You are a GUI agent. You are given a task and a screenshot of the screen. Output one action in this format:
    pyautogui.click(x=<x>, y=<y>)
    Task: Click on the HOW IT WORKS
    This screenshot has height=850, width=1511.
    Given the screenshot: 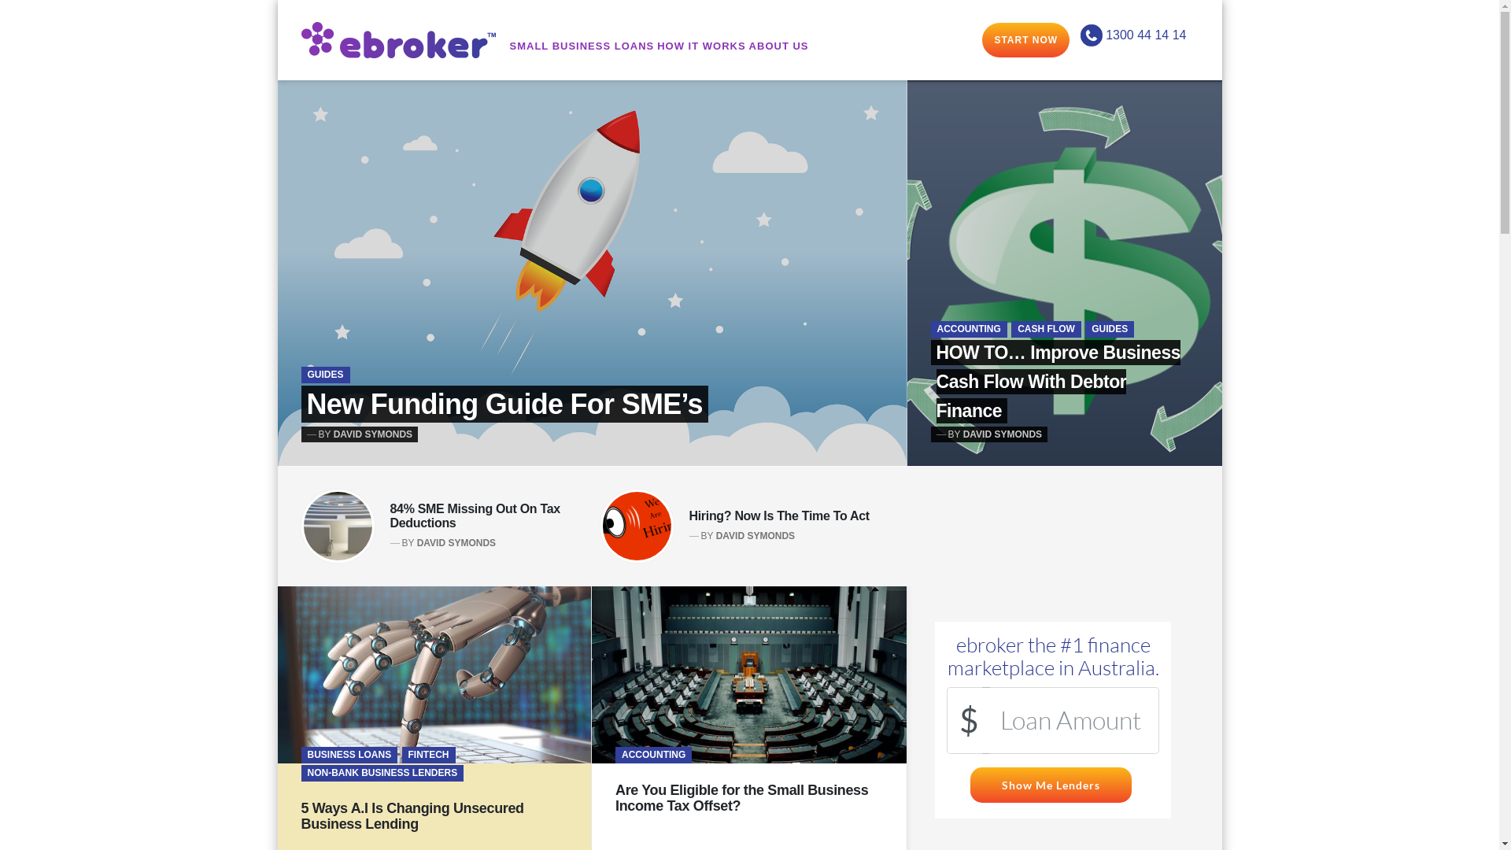 What is the action you would take?
    pyautogui.click(x=701, y=46)
    